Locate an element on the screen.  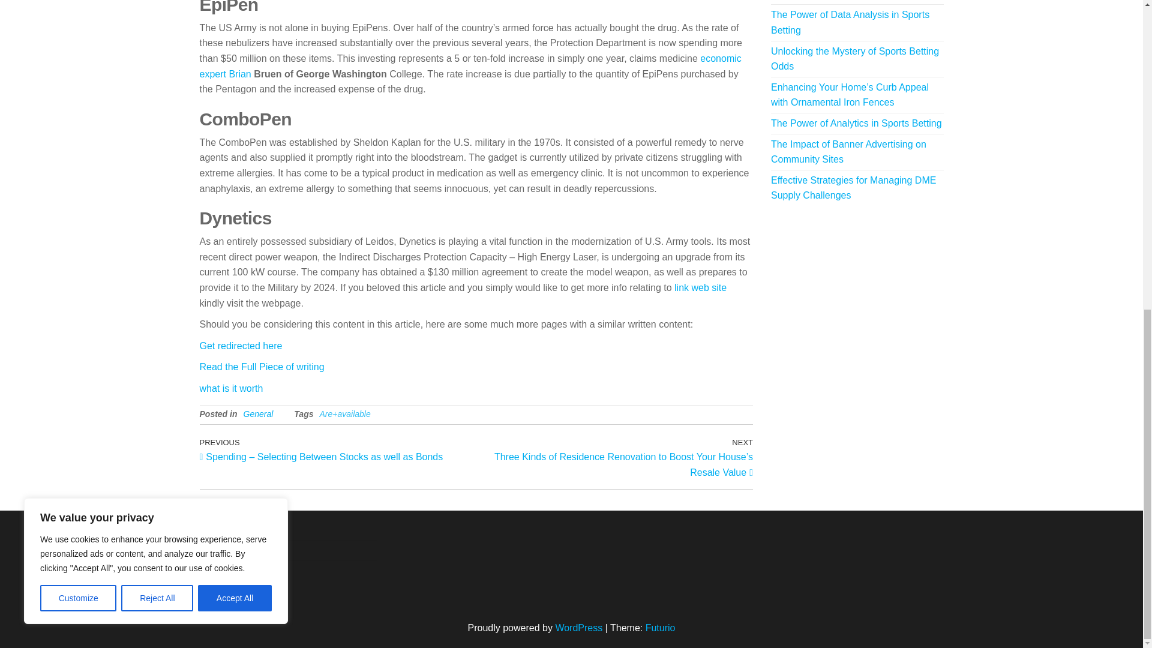
Customize is located at coordinates (78, 10).